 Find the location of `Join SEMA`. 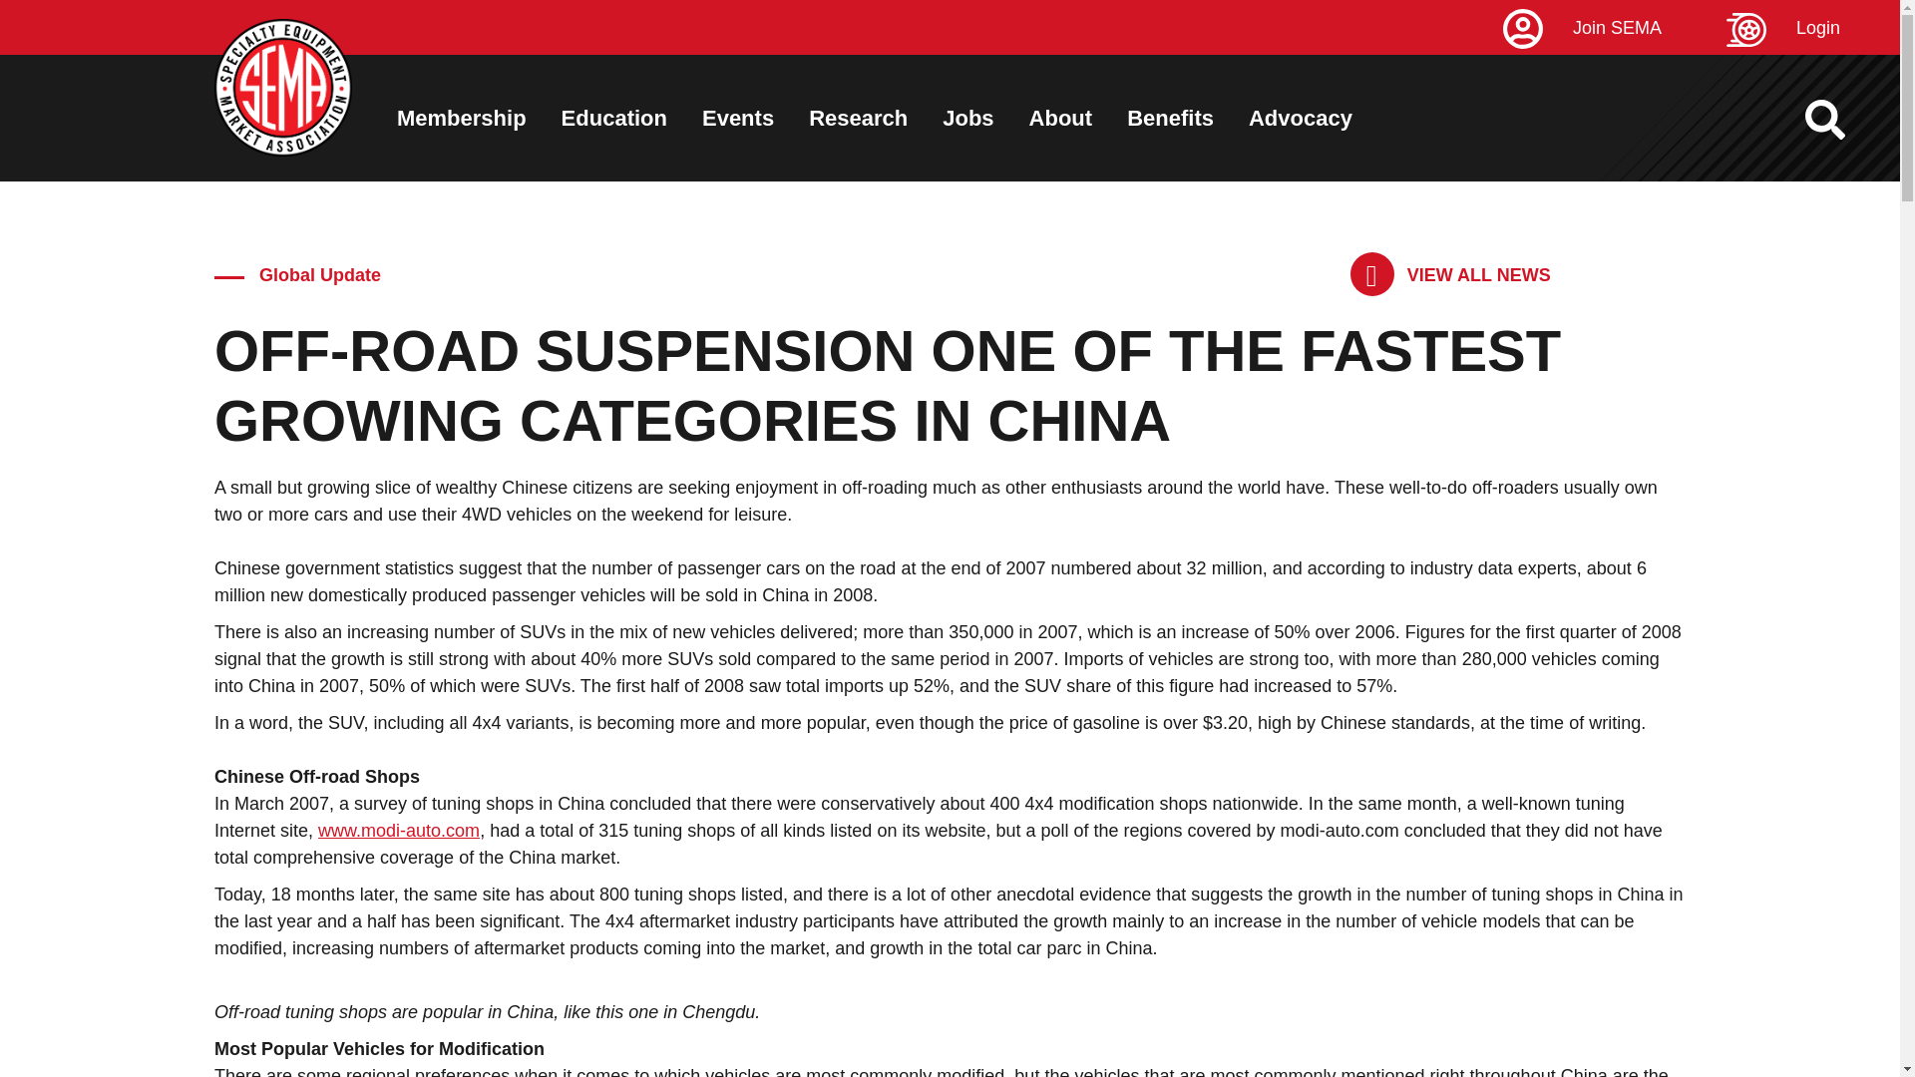

Join SEMA is located at coordinates (1612, 28).